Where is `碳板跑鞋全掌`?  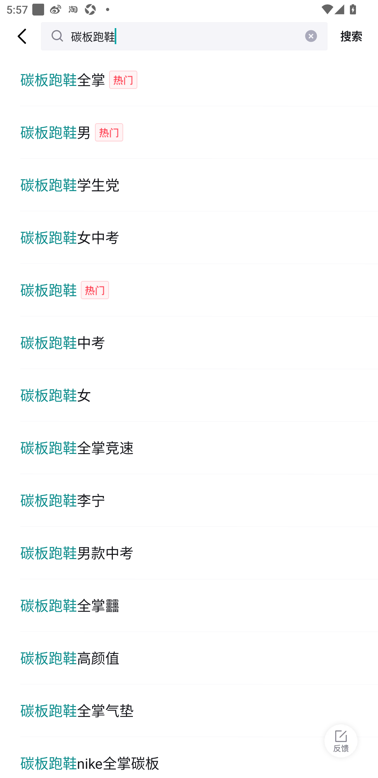 碳板跑鞋全掌 is located at coordinates (199, 80).